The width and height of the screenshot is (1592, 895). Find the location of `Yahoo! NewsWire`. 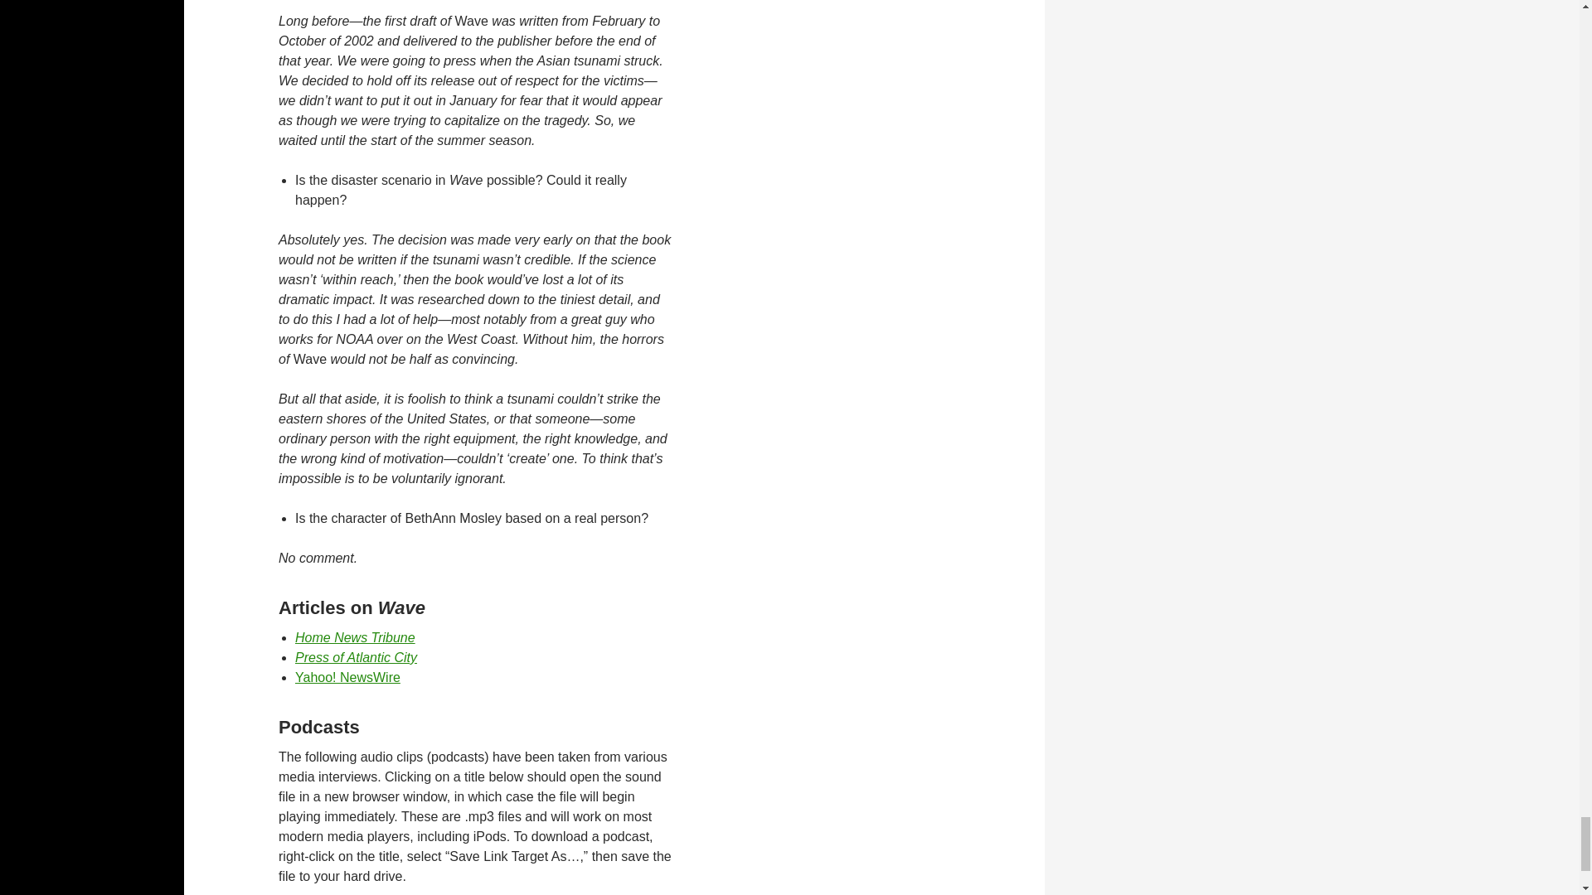

Yahoo! NewsWire is located at coordinates (347, 677).